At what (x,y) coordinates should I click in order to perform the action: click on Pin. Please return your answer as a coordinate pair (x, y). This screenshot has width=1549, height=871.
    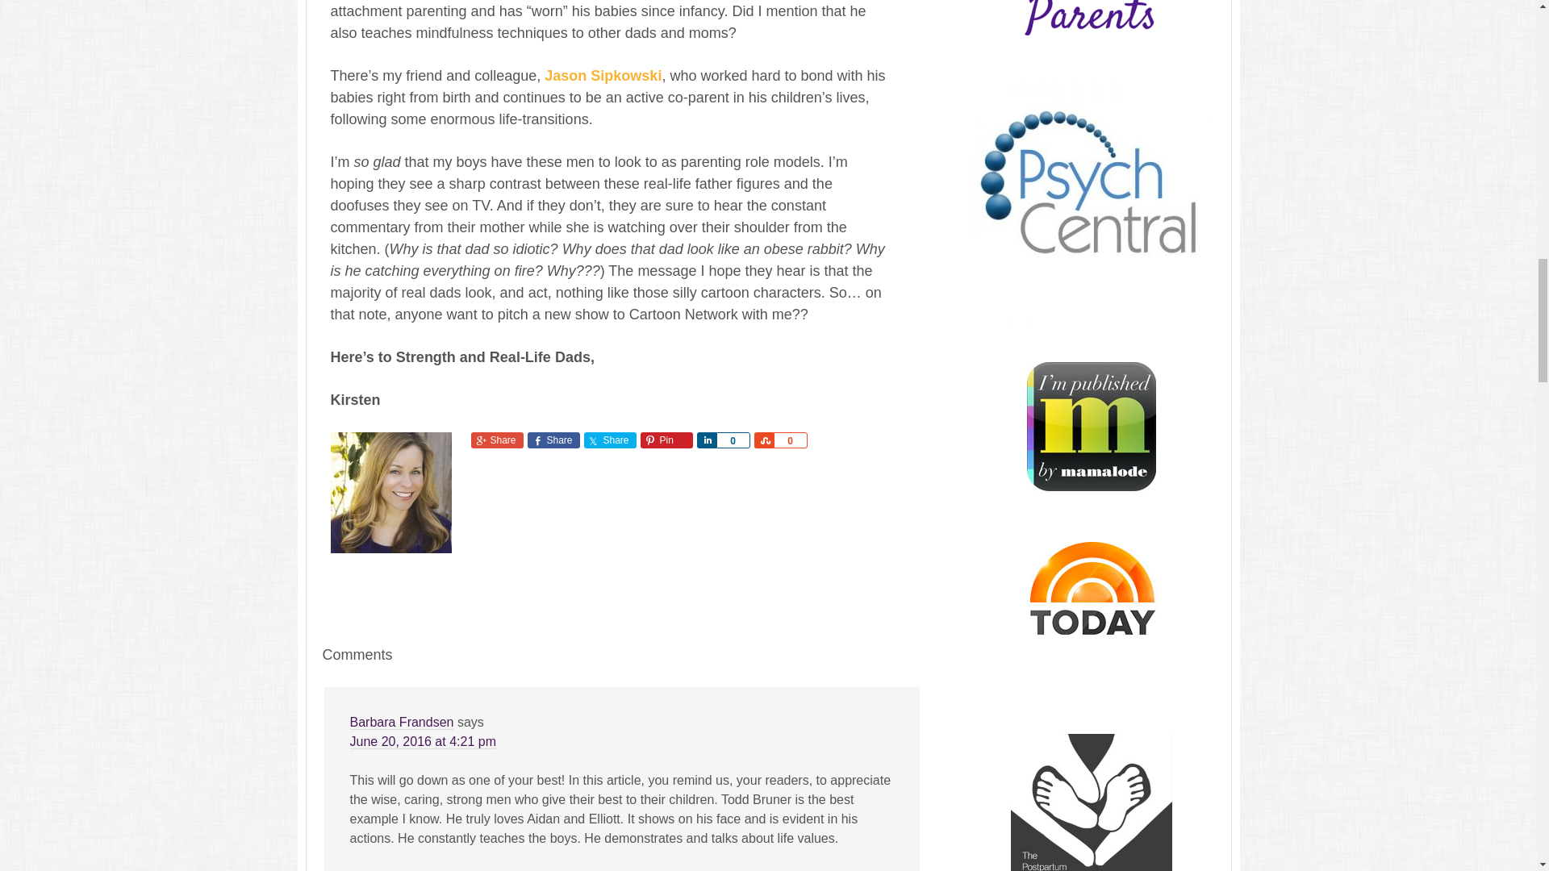
    Looking at the image, I should click on (666, 440).